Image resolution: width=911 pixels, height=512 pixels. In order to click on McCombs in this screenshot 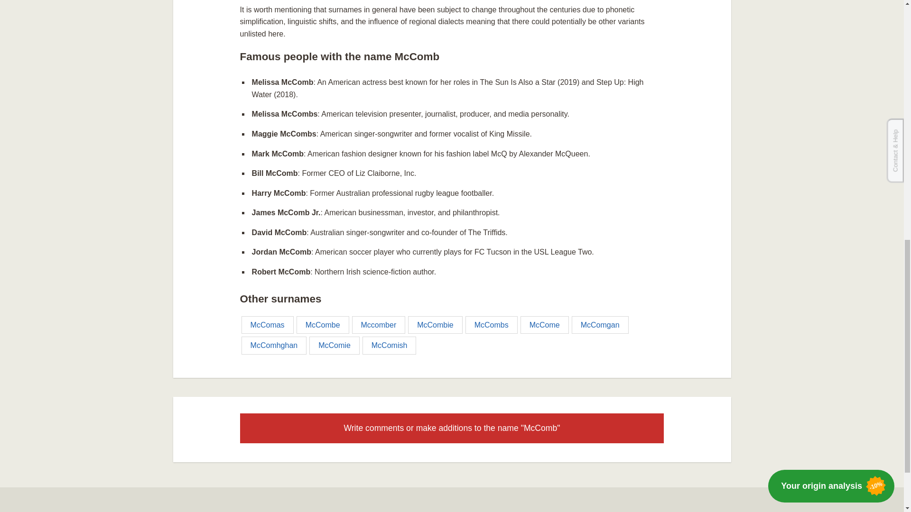, I will do `click(492, 325)`.